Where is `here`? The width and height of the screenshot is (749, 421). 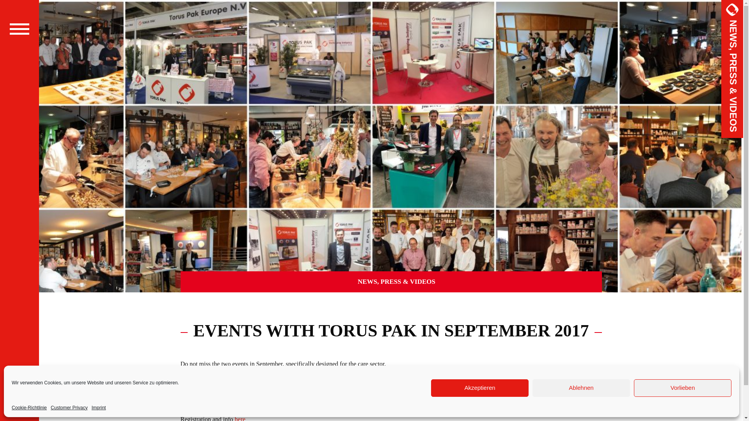 here is located at coordinates (240, 419).